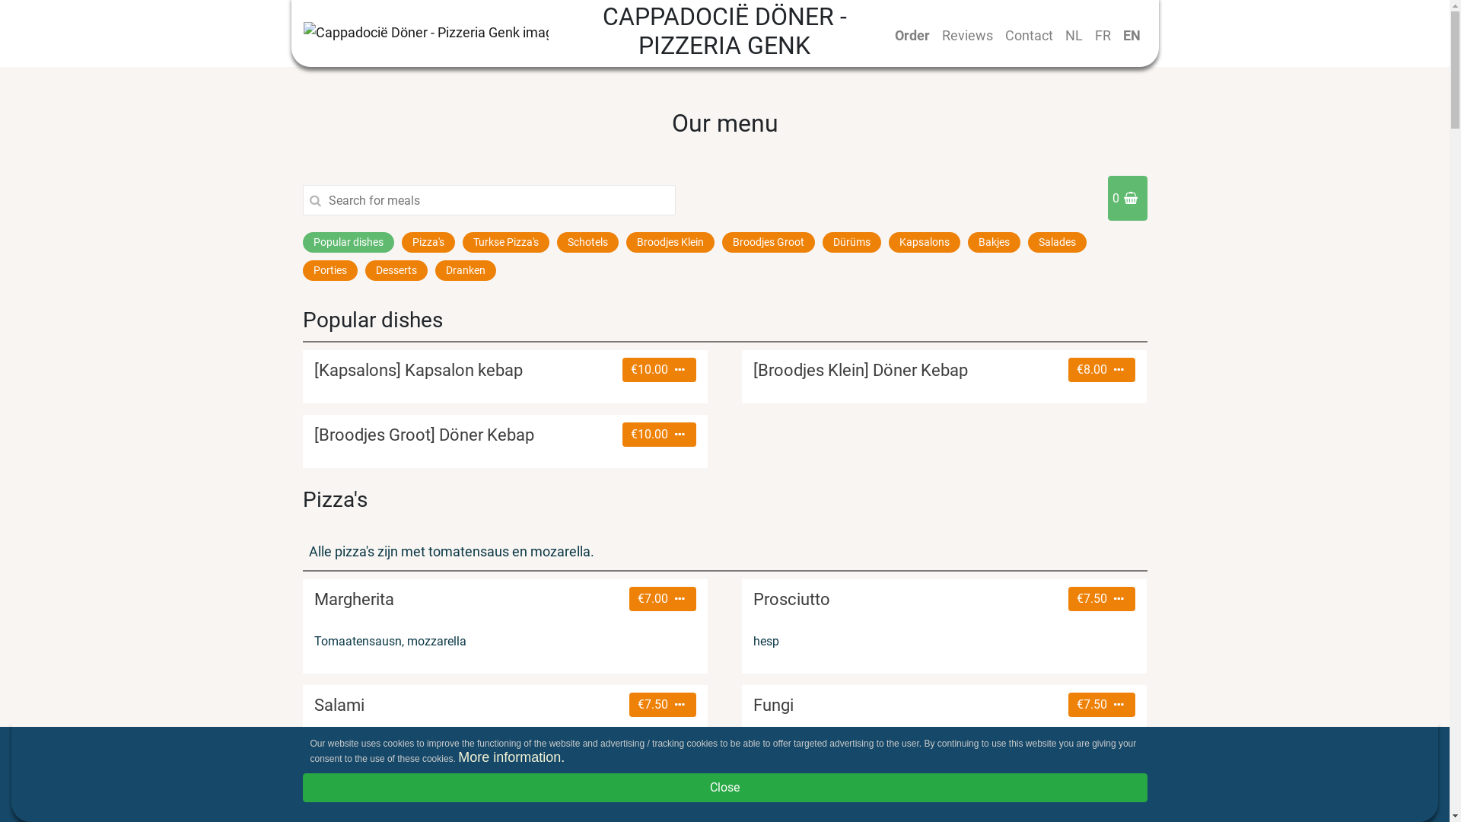  What do you see at coordinates (725, 788) in the screenshot?
I see `Close` at bounding box center [725, 788].